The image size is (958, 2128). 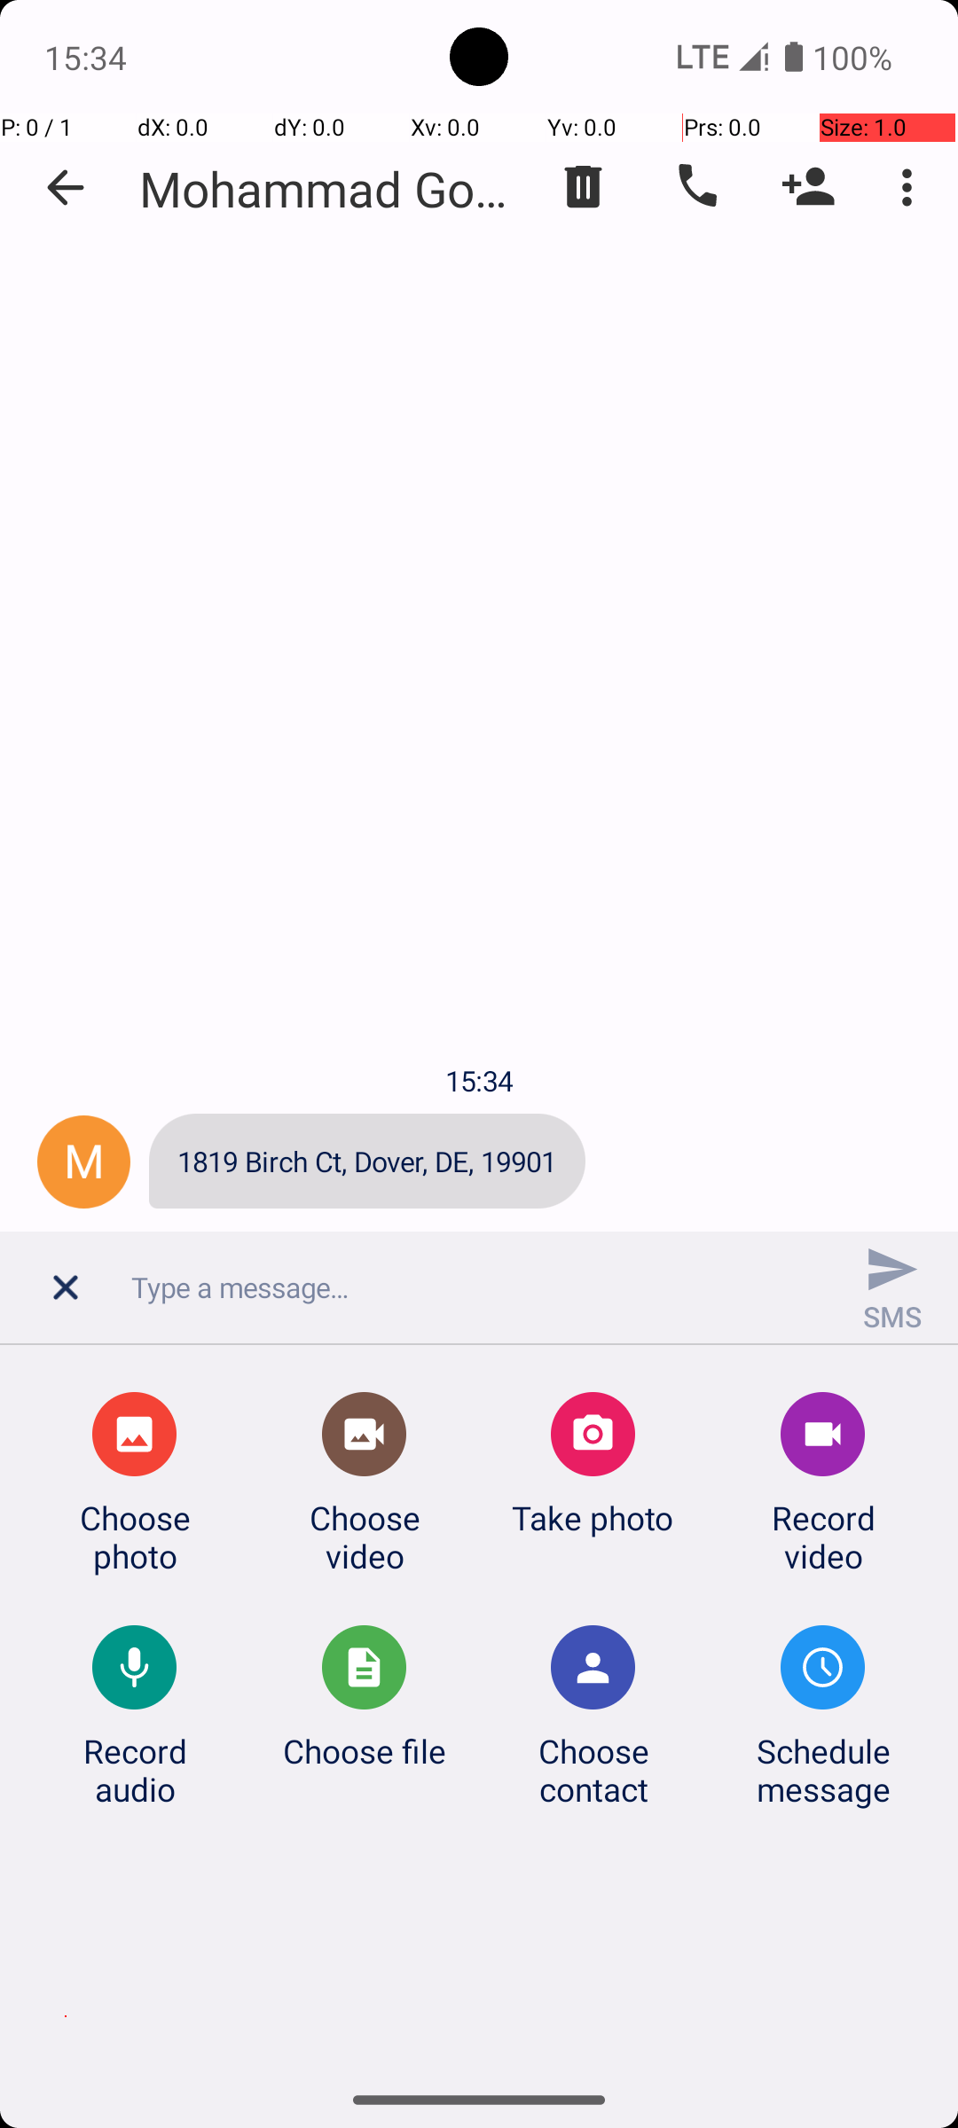 What do you see at coordinates (135, 1770) in the screenshot?
I see `Record audio` at bounding box center [135, 1770].